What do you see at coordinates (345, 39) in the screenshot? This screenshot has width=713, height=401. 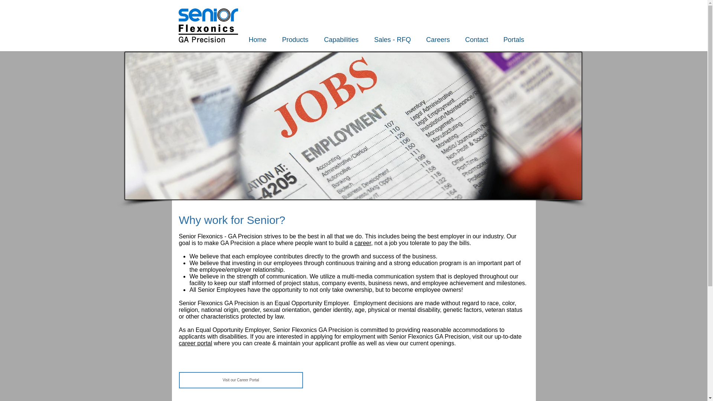 I see `Capabilities` at bounding box center [345, 39].